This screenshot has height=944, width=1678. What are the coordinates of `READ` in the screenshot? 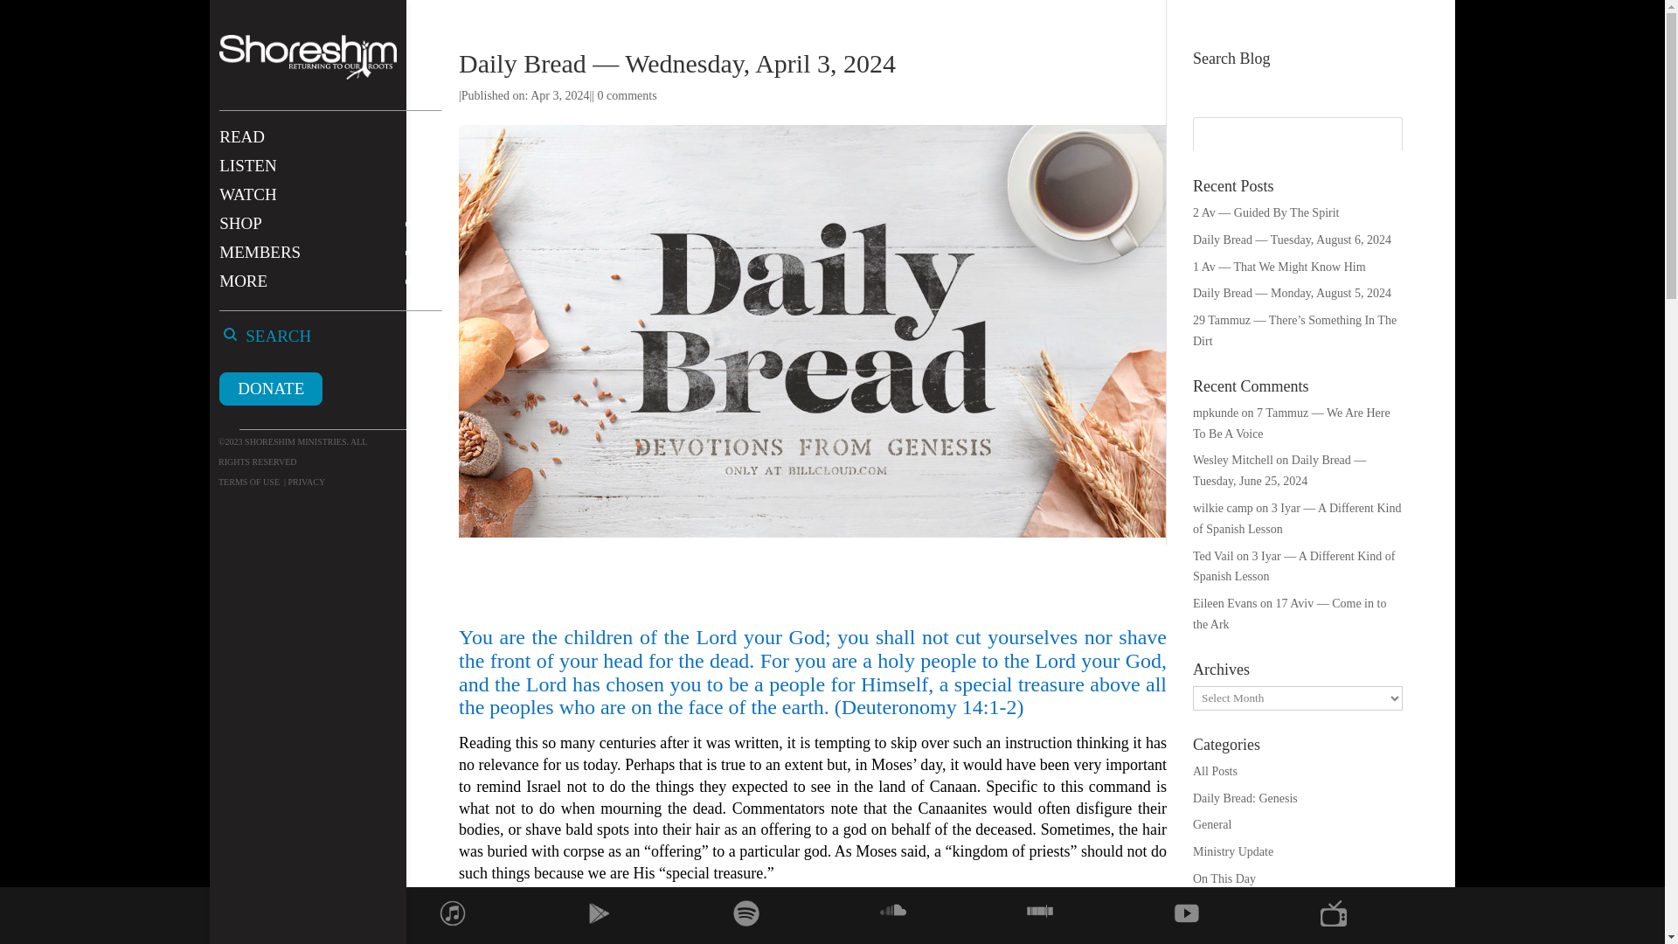 It's located at (325, 145).